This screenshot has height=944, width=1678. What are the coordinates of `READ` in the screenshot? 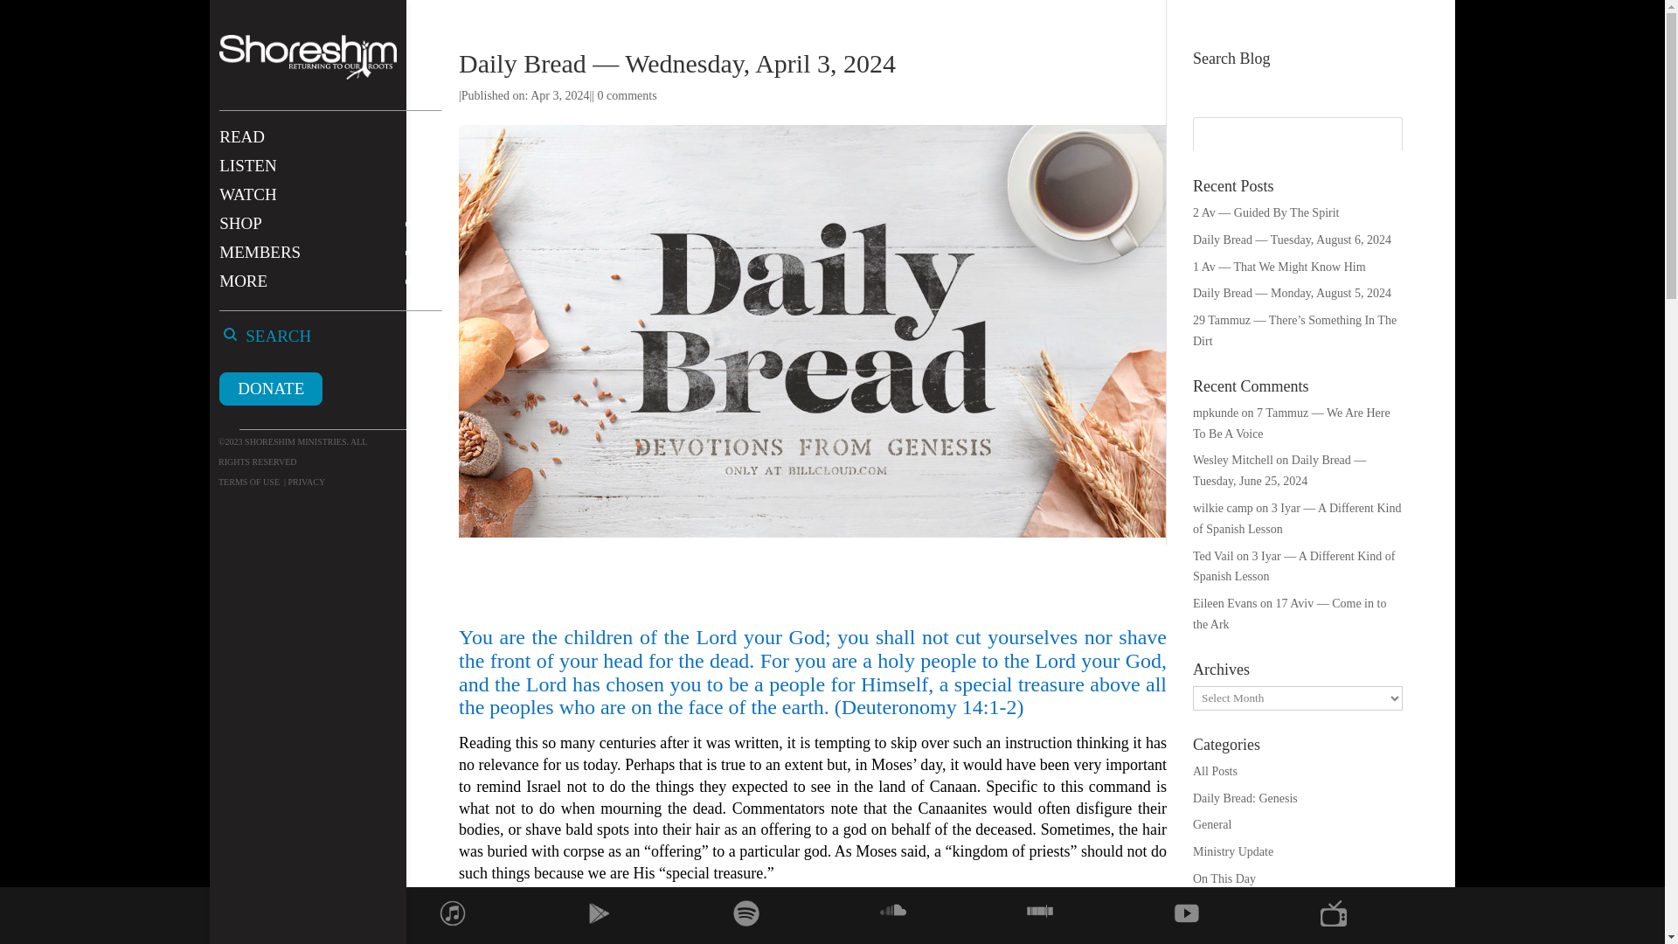 It's located at (325, 145).